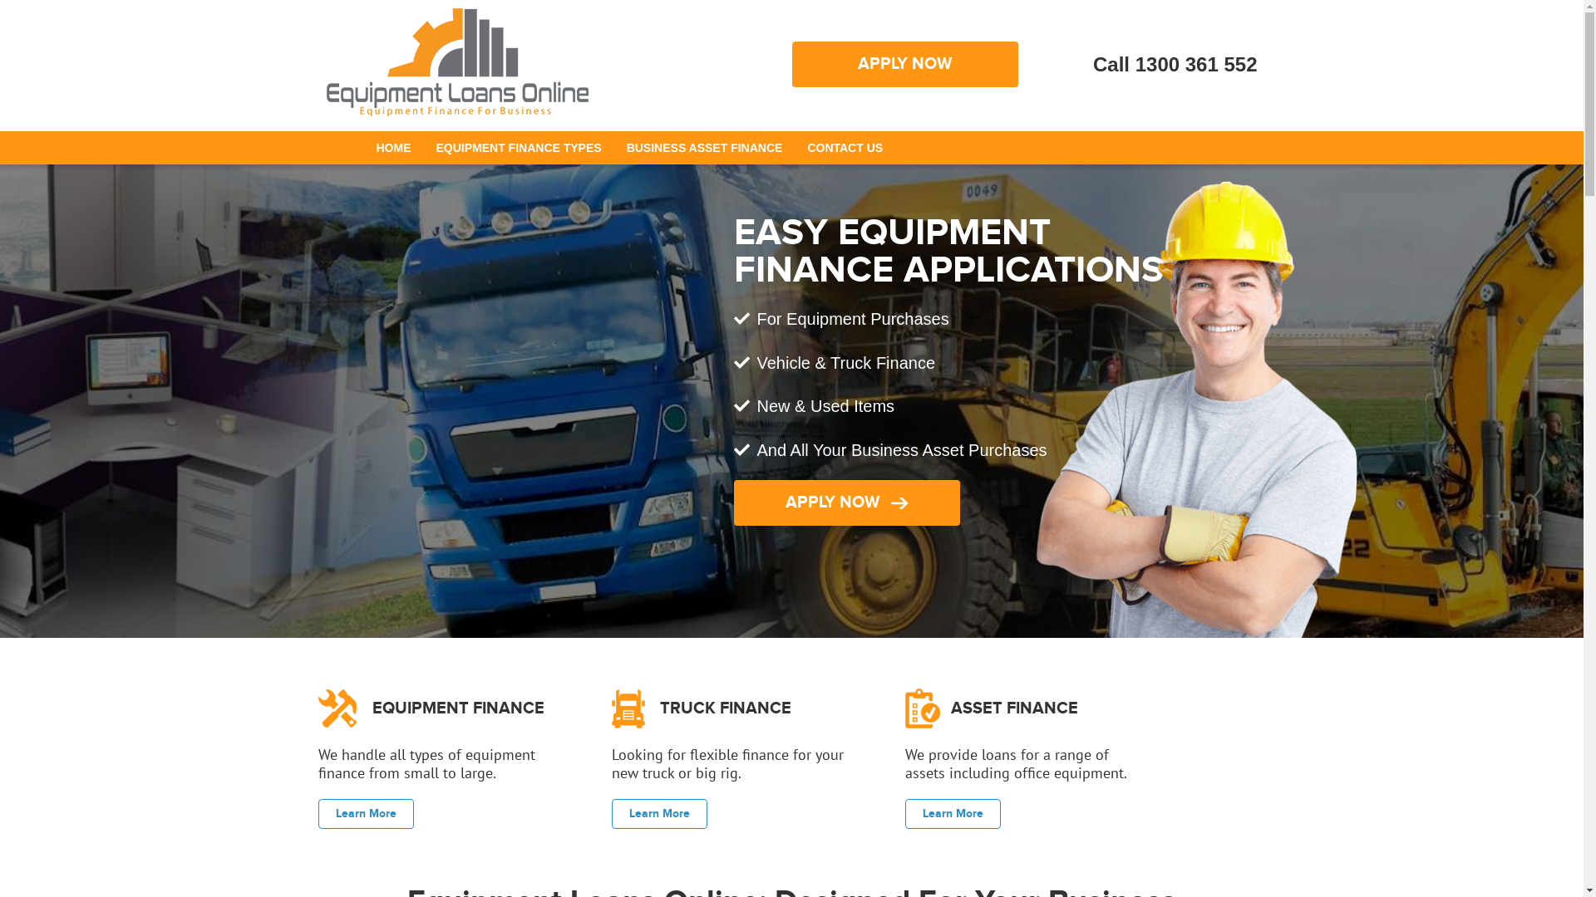 Image resolution: width=1596 pixels, height=897 pixels. What do you see at coordinates (1175, 65) in the screenshot?
I see `Call 1300 361 552` at bounding box center [1175, 65].